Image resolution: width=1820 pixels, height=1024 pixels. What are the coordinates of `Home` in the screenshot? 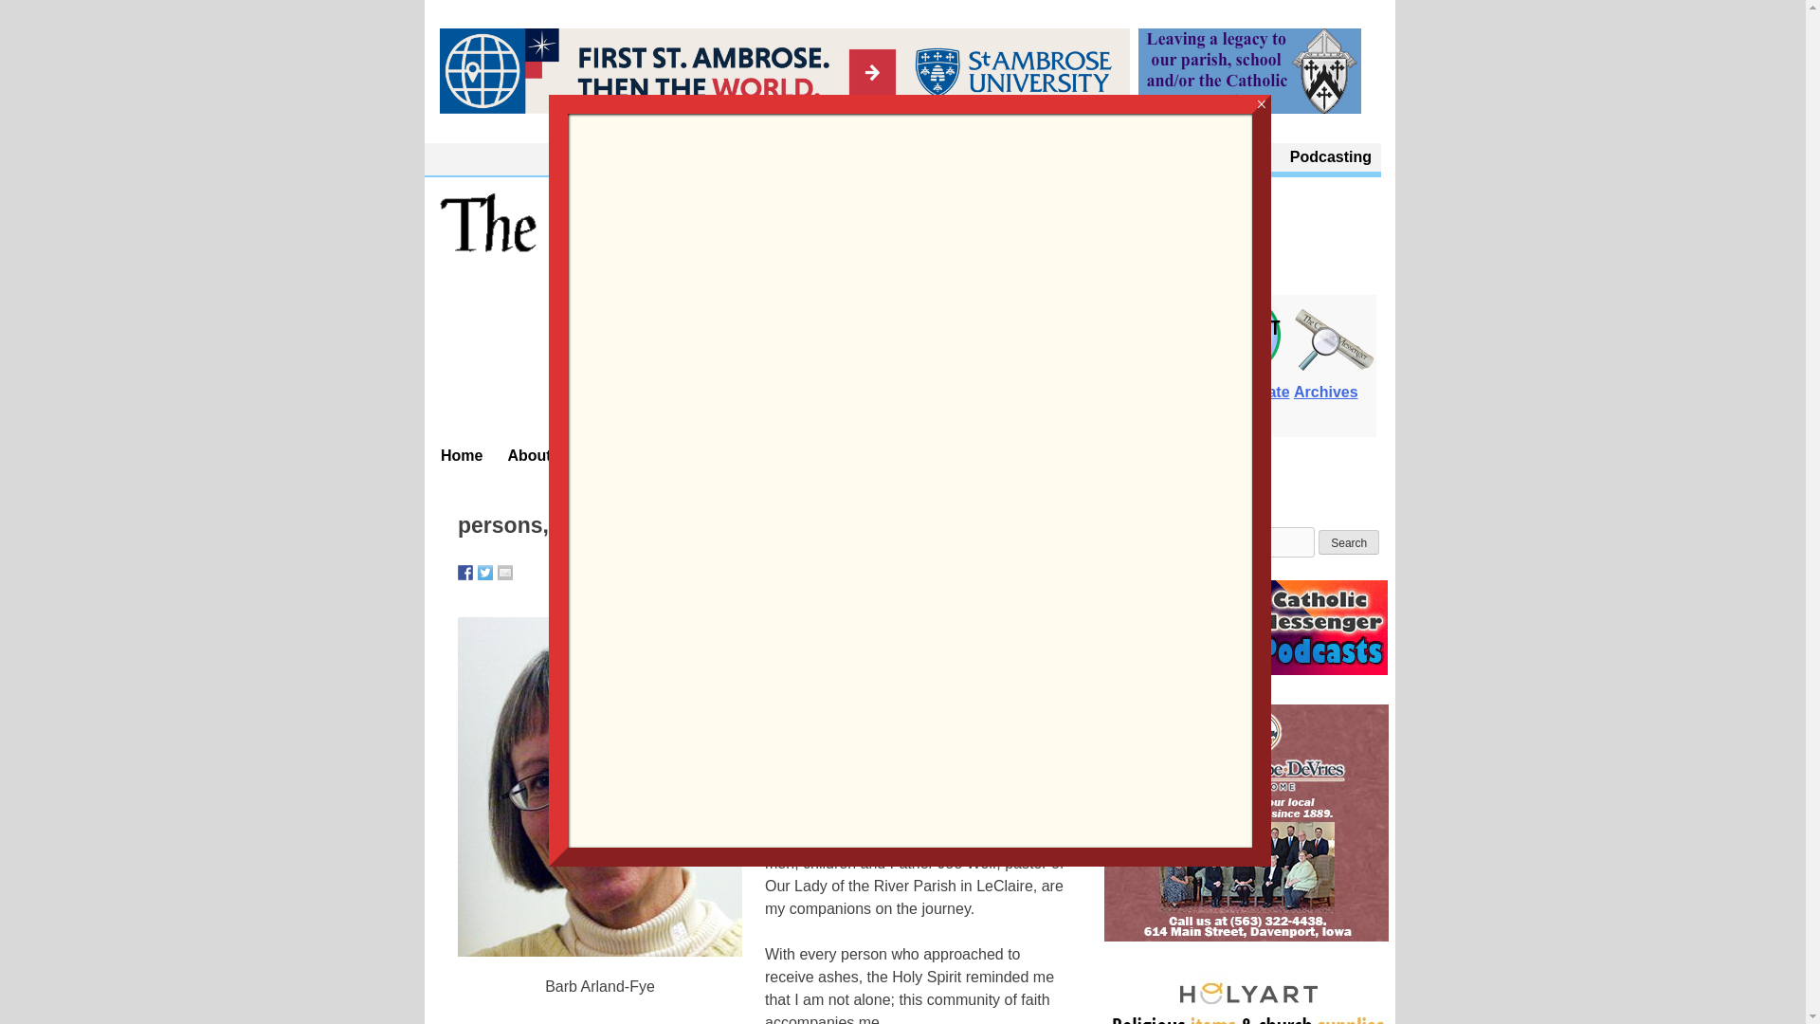 It's located at (463, 455).